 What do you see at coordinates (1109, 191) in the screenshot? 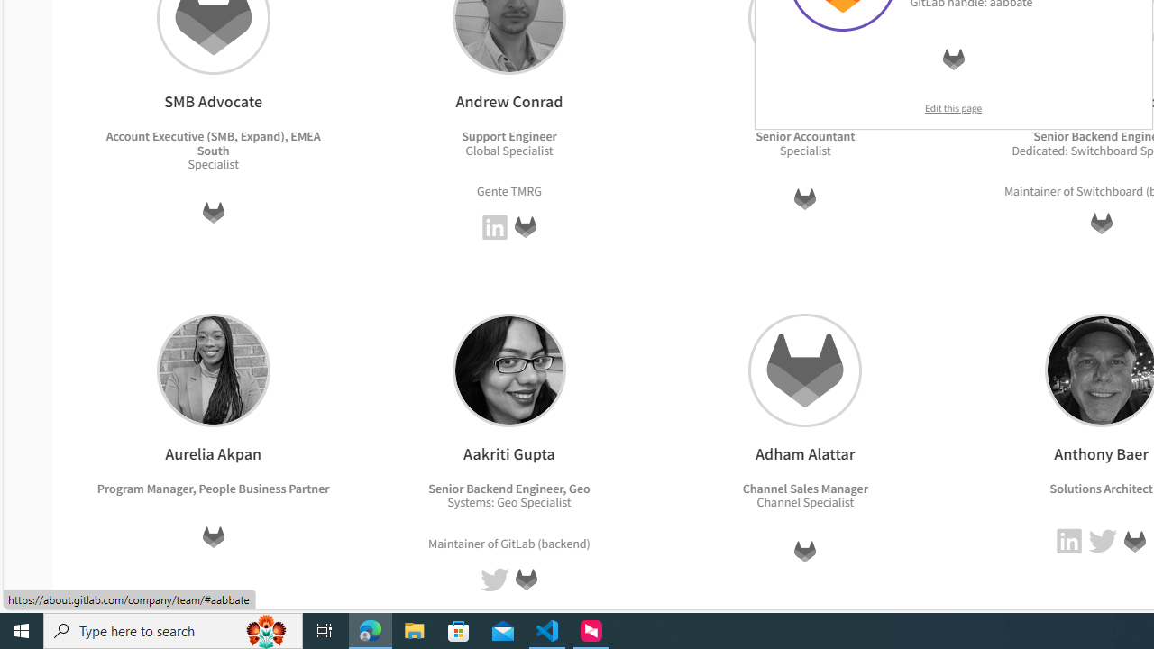
I see `Switchboard` at bounding box center [1109, 191].